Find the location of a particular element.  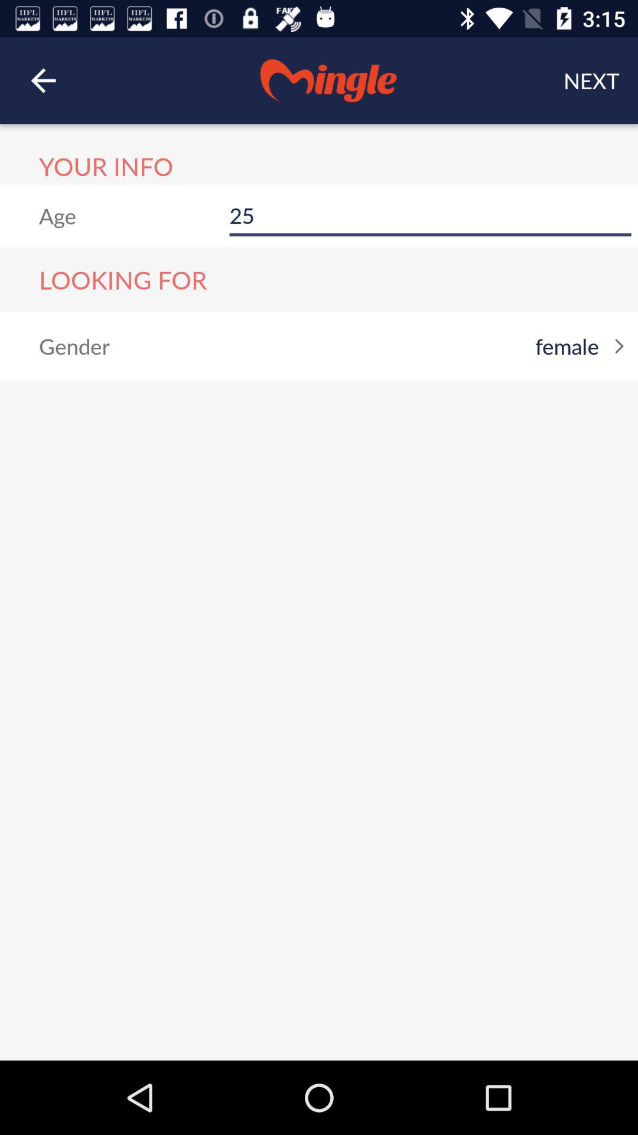

jump until the next item is located at coordinates (591, 80).